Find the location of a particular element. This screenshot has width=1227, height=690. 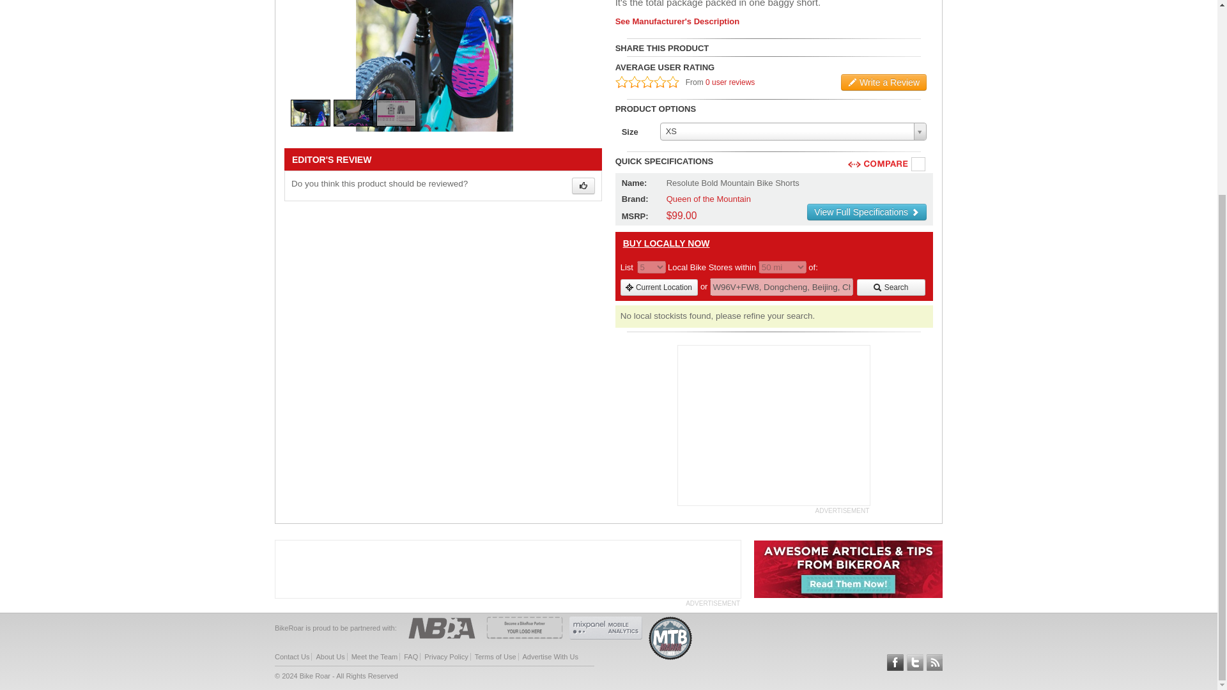

See Manufacturer's Description is located at coordinates (774, 21).